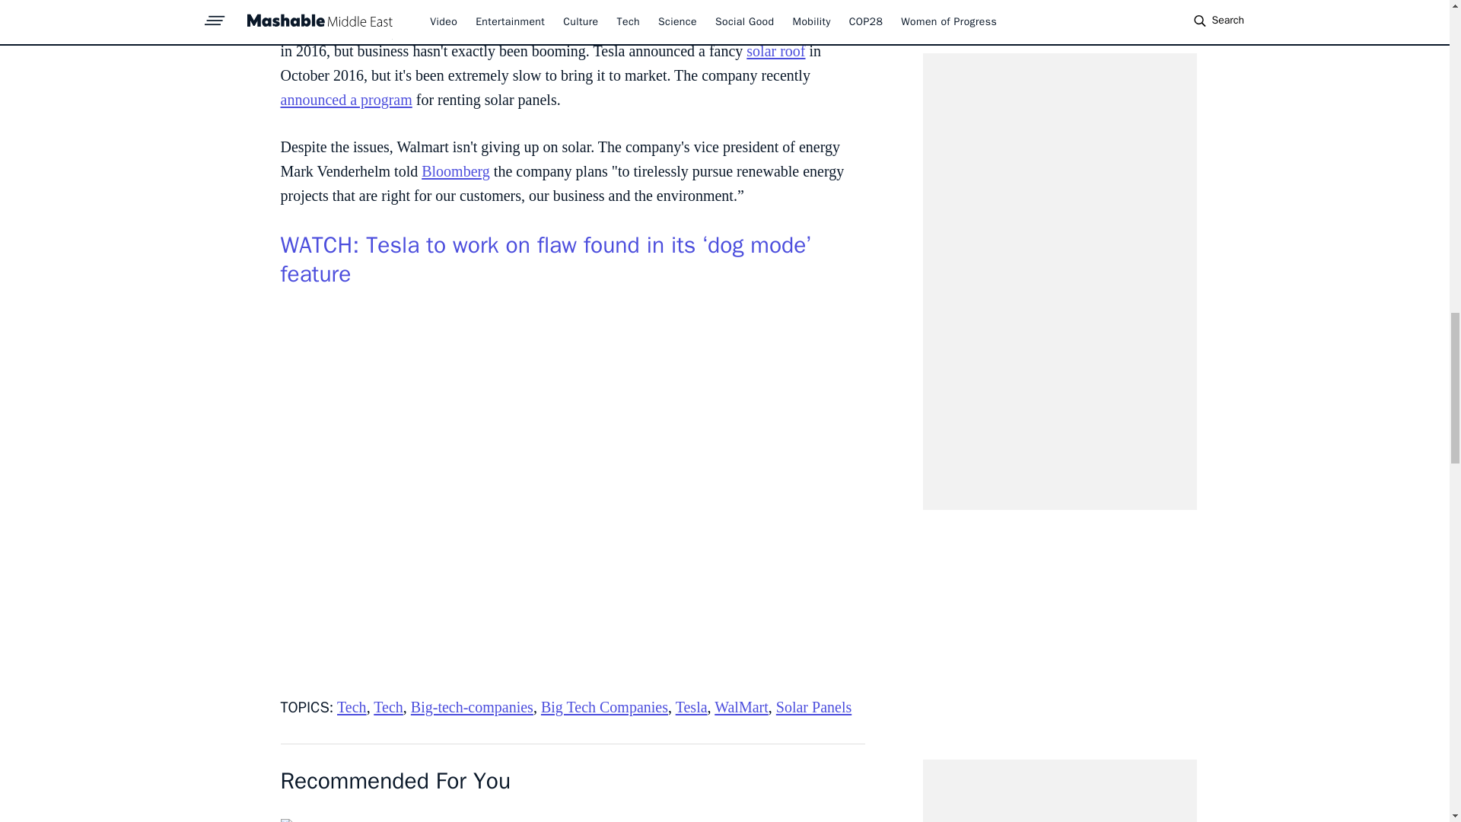 Image resolution: width=1461 pixels, height=822 pixels. Describe the element at coordinates (741, 706) in the screenshot. I see `WalMart` at that location.